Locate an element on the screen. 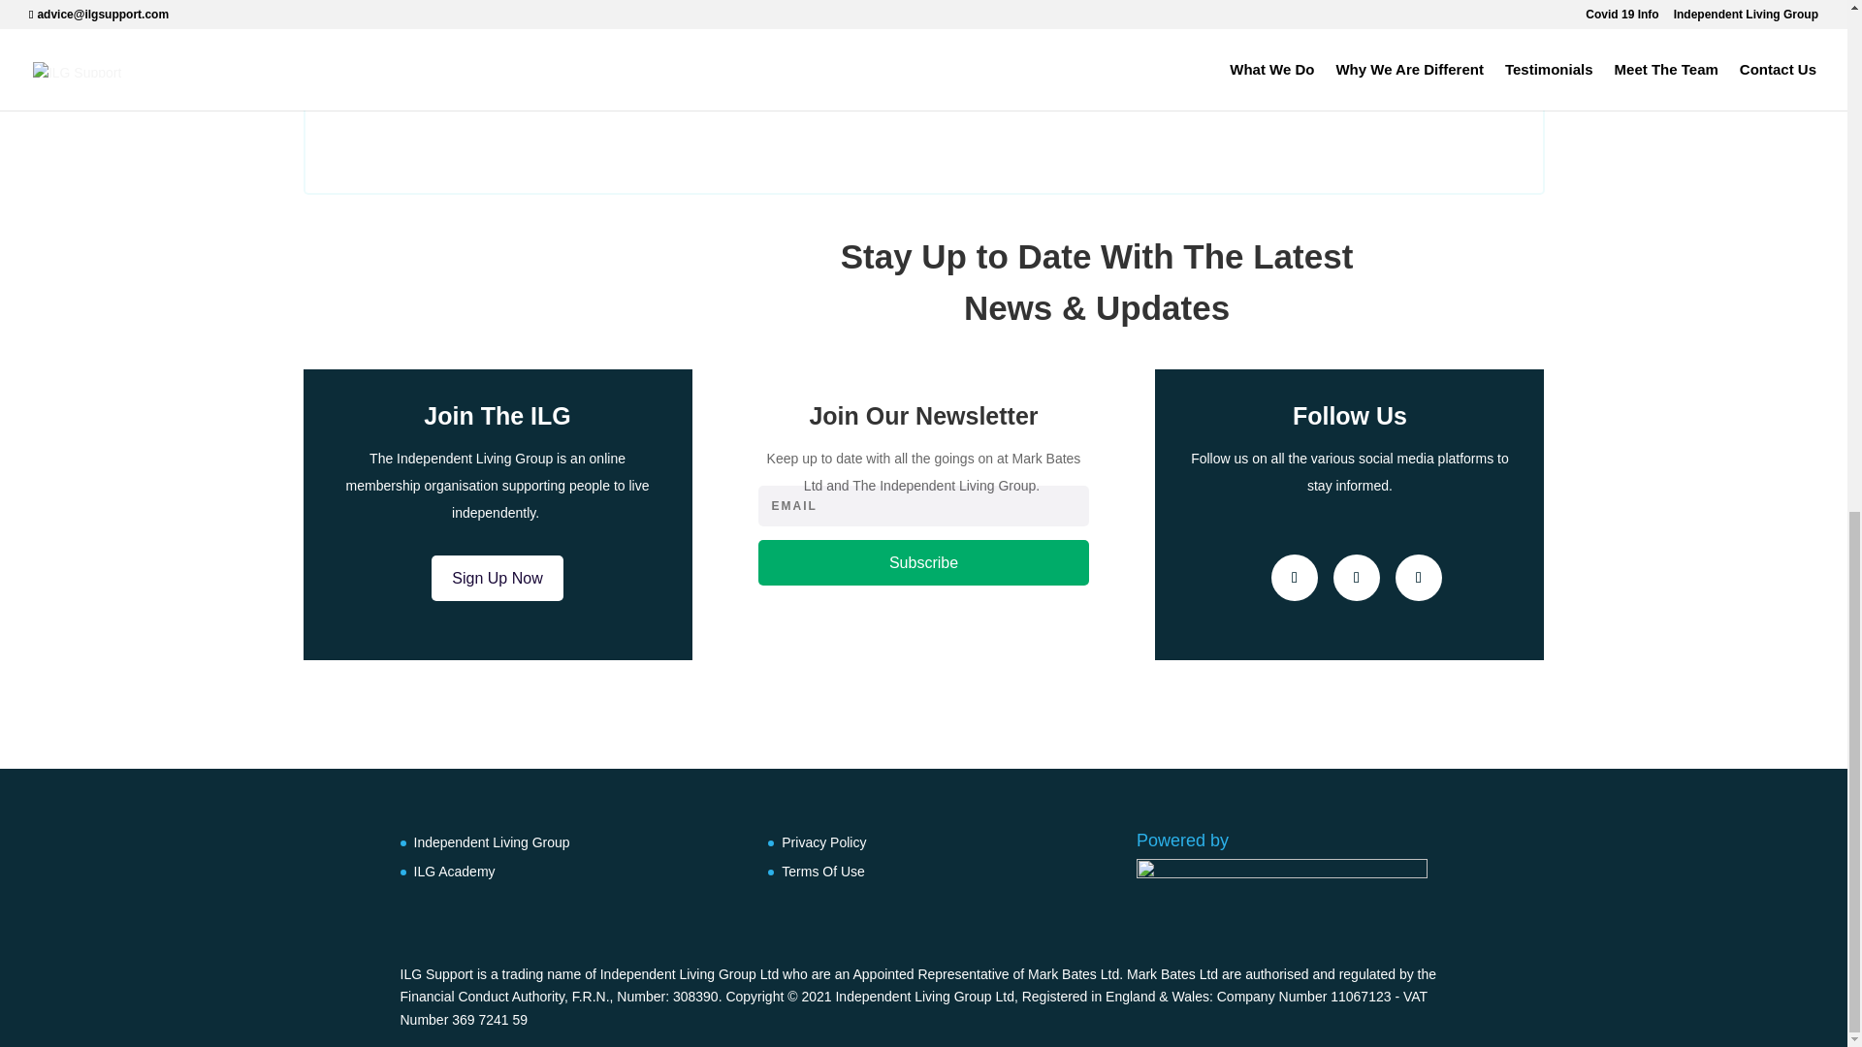 The image size is (1862, 1047). Privacy Policy is located at coordinates (823, 841).